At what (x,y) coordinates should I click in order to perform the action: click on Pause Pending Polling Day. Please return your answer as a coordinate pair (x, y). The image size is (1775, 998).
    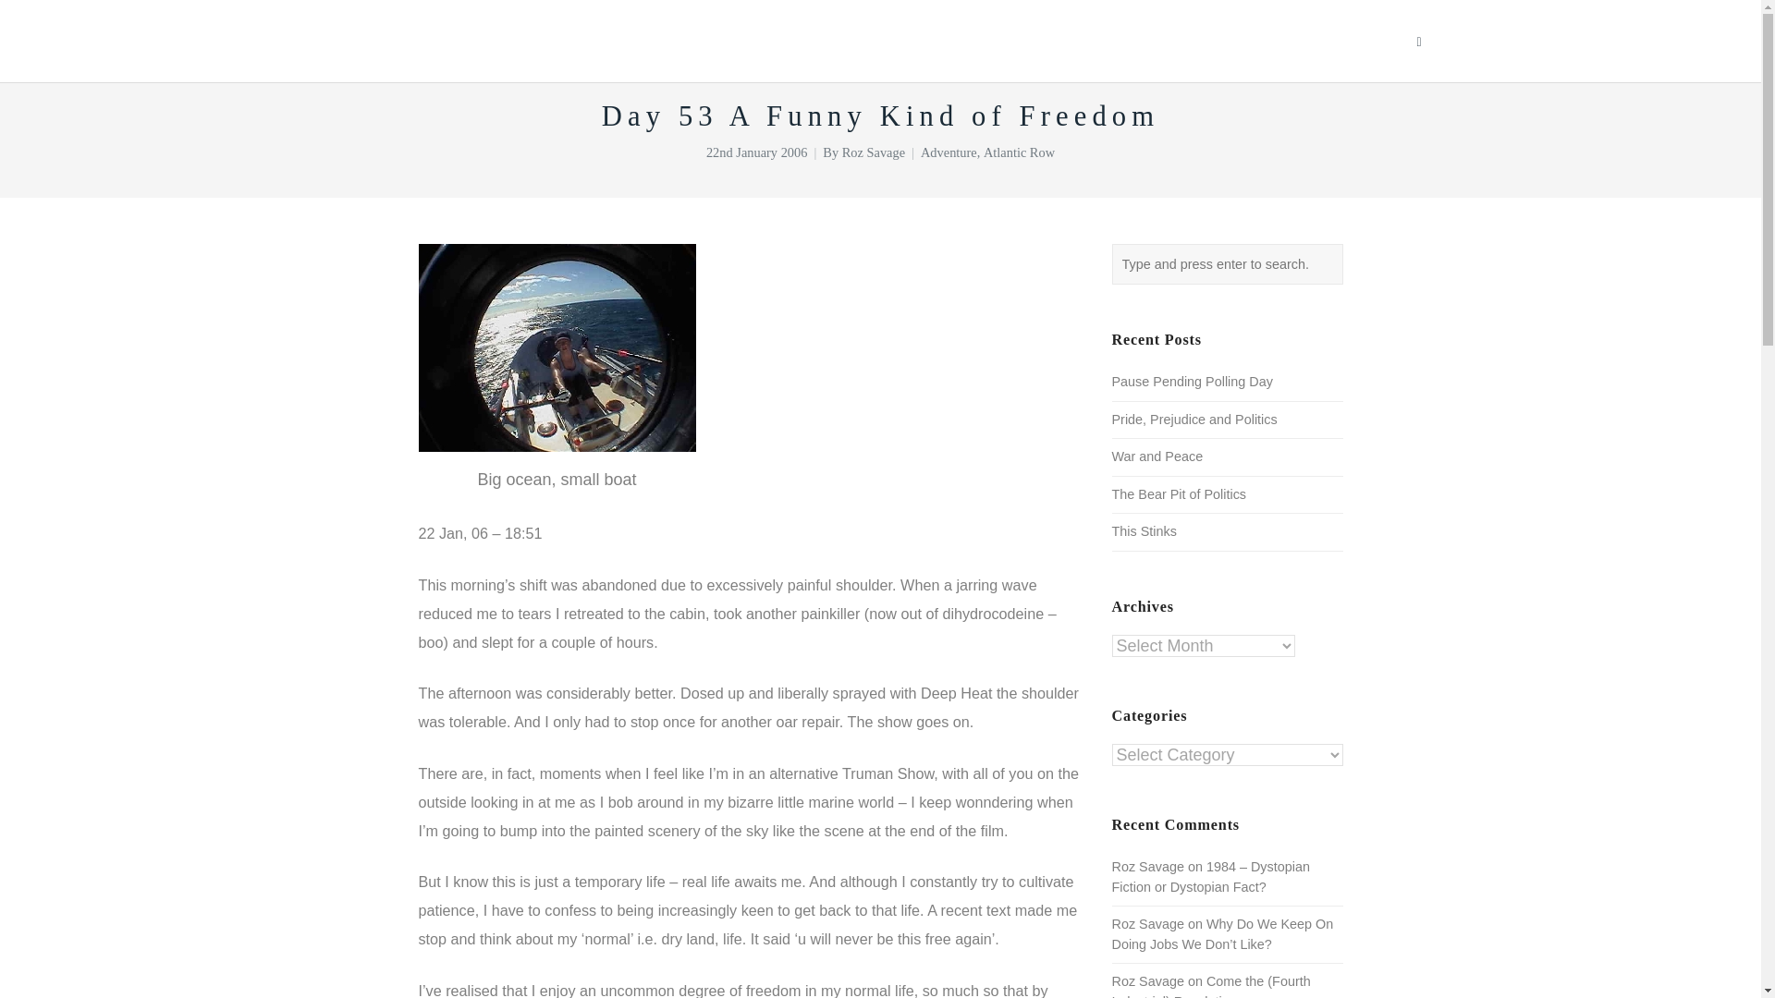
    Looking at the image, I should click on (1191, 382).